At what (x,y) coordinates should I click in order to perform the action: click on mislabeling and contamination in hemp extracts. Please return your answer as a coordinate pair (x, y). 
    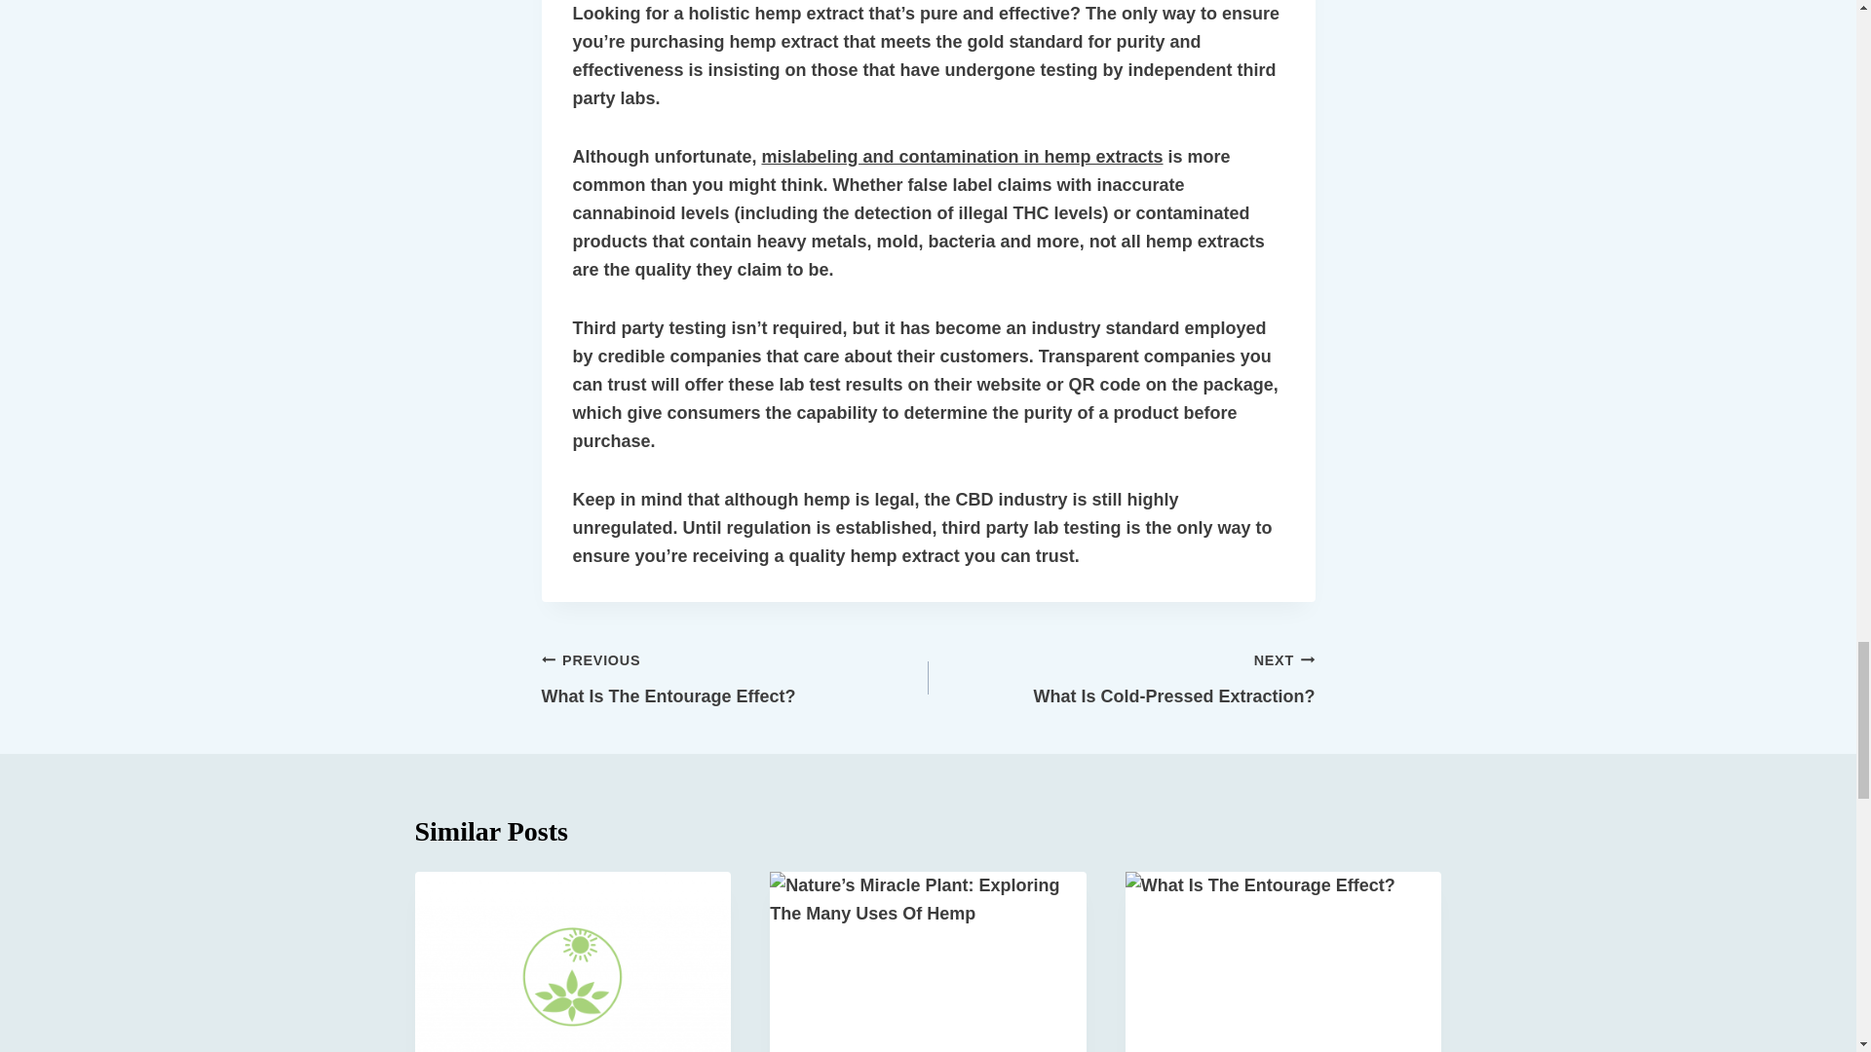
    Looking at the image, I should click on (961, 156).